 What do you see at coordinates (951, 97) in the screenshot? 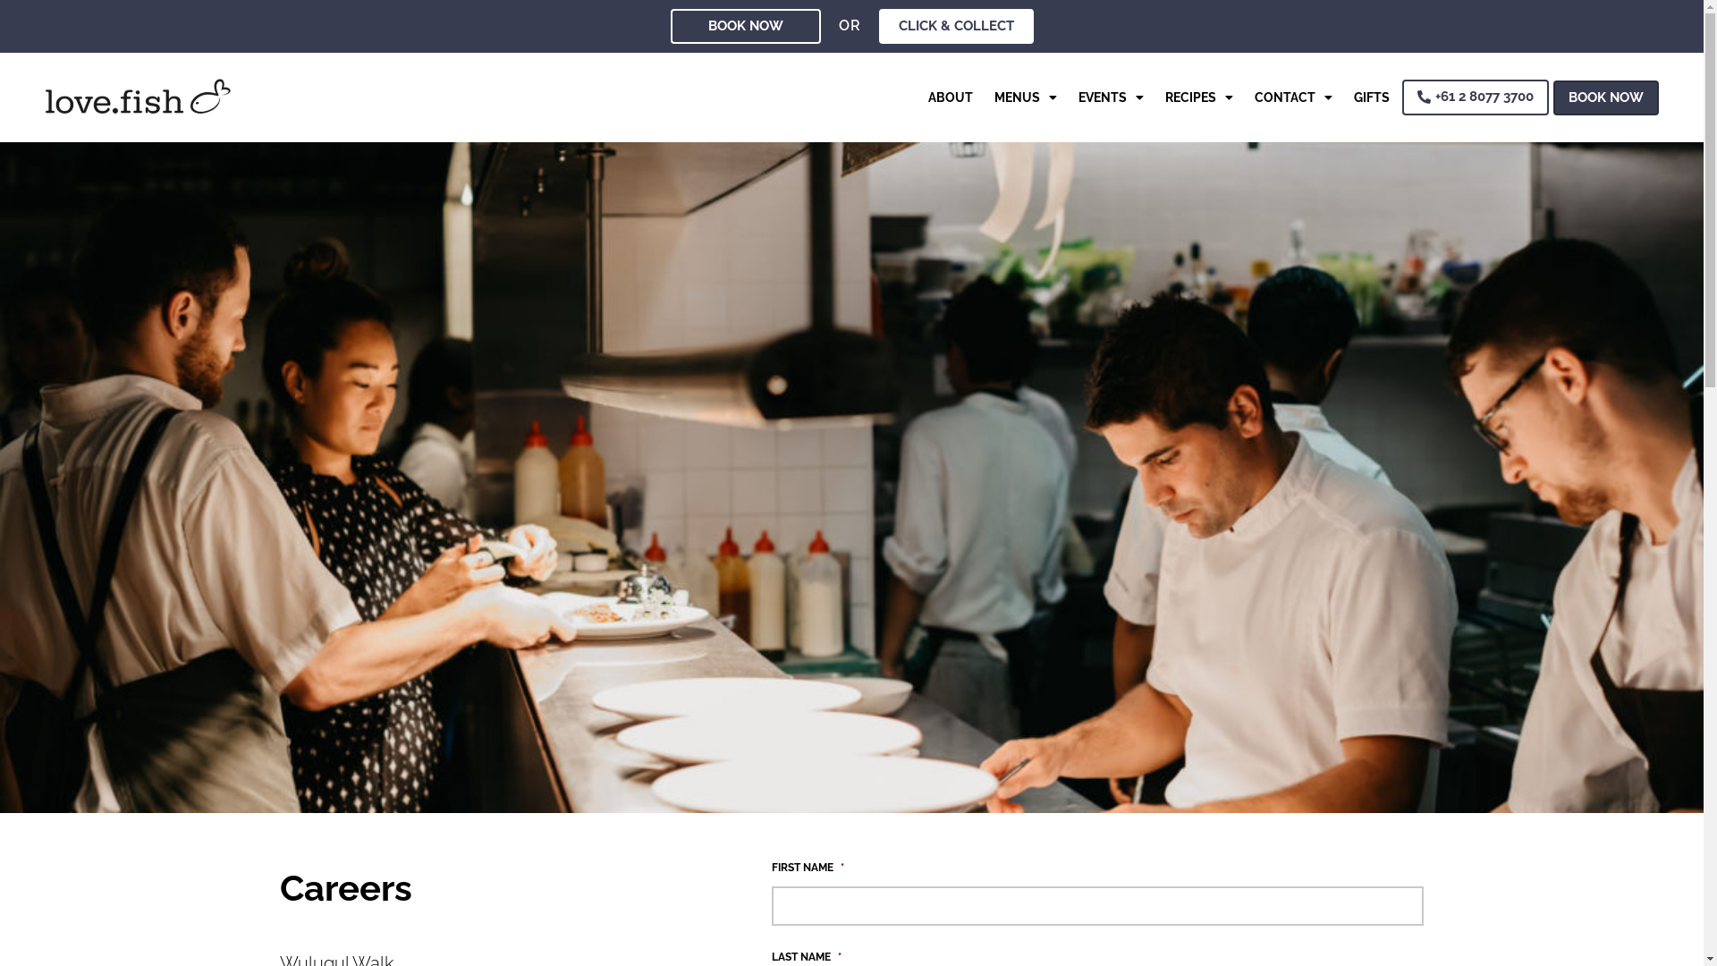
I see `ABOUT` at bounding box center [951, 97].